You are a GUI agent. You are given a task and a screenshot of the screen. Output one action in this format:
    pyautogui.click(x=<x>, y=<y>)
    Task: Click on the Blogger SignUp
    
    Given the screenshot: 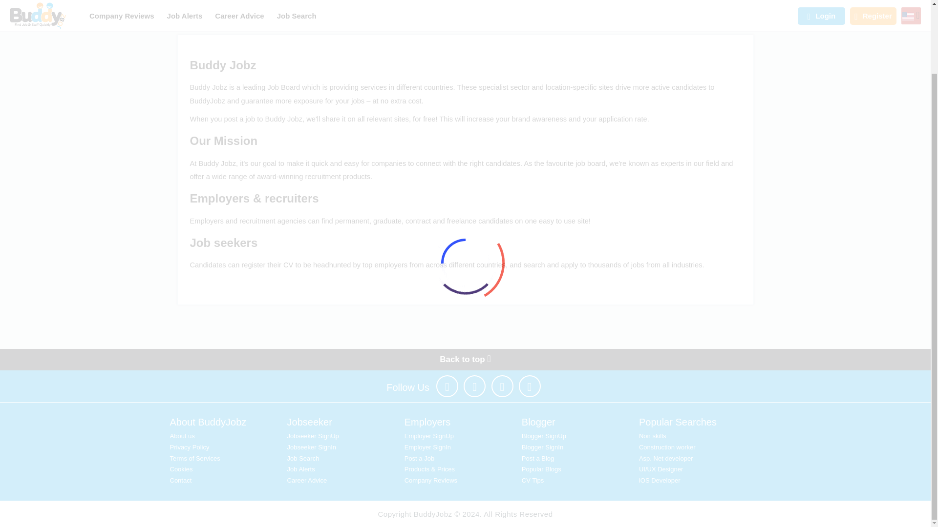 What is the action you would take?
    pyautogui.click(x=544, y=435)
    